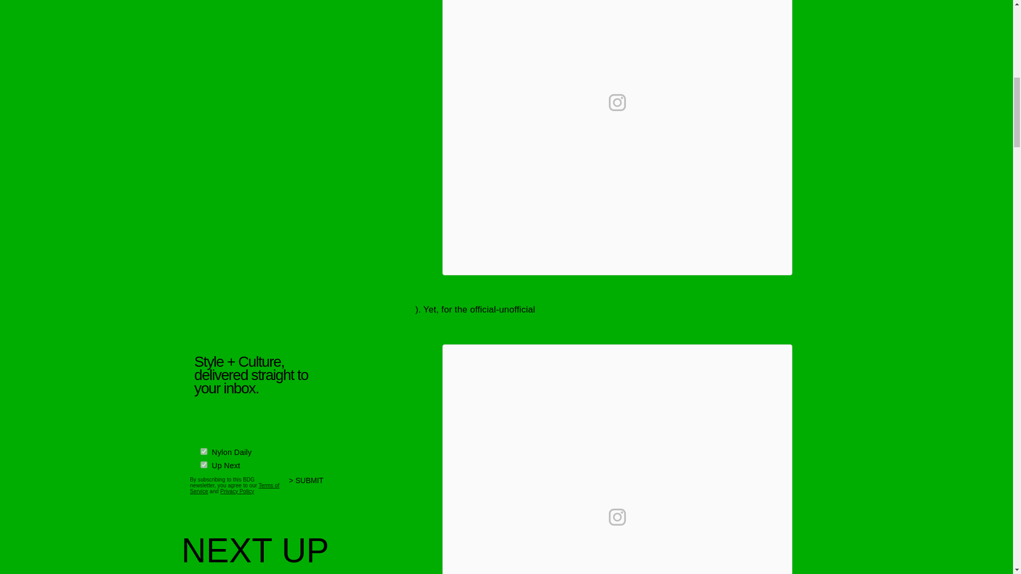  I want to click on View on Instagram, so click(617, 102).